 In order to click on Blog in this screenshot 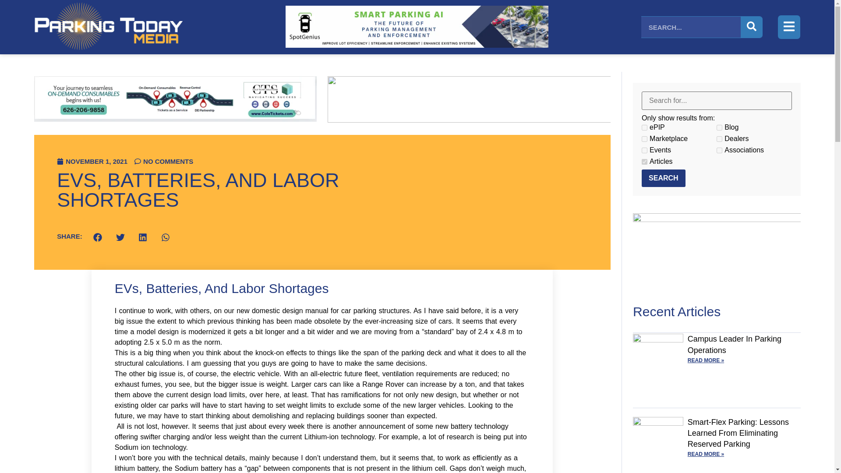, I will do `click(719, 128)`.